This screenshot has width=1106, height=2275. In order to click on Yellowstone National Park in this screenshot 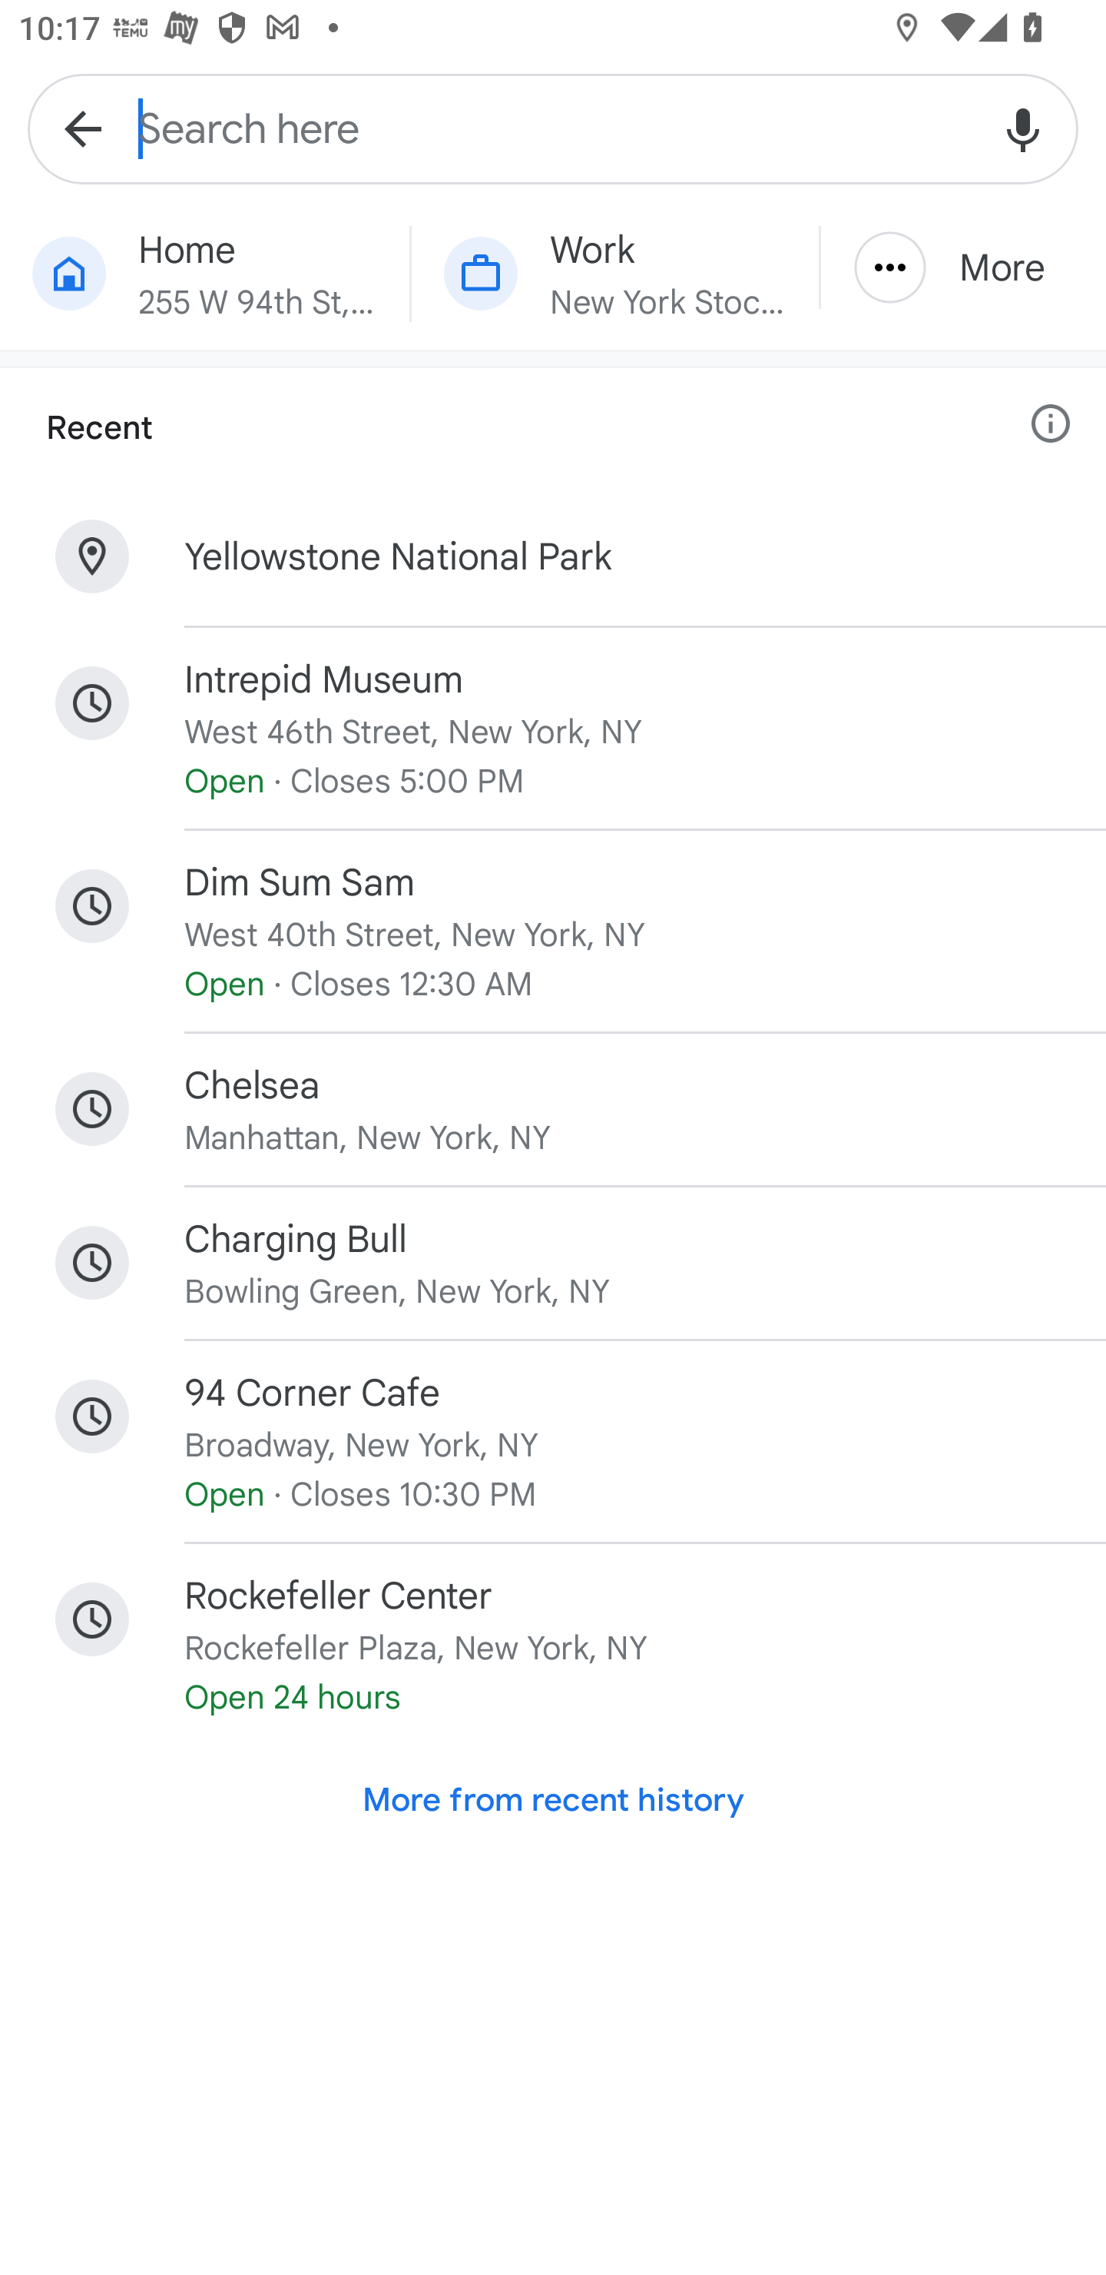, I will do `click(553, 556)`.